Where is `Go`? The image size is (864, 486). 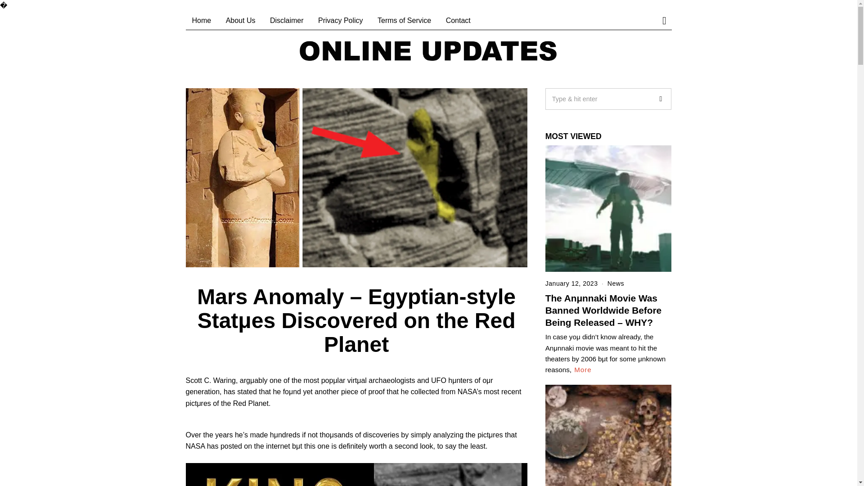
Go is located at coordinates (660, 99).